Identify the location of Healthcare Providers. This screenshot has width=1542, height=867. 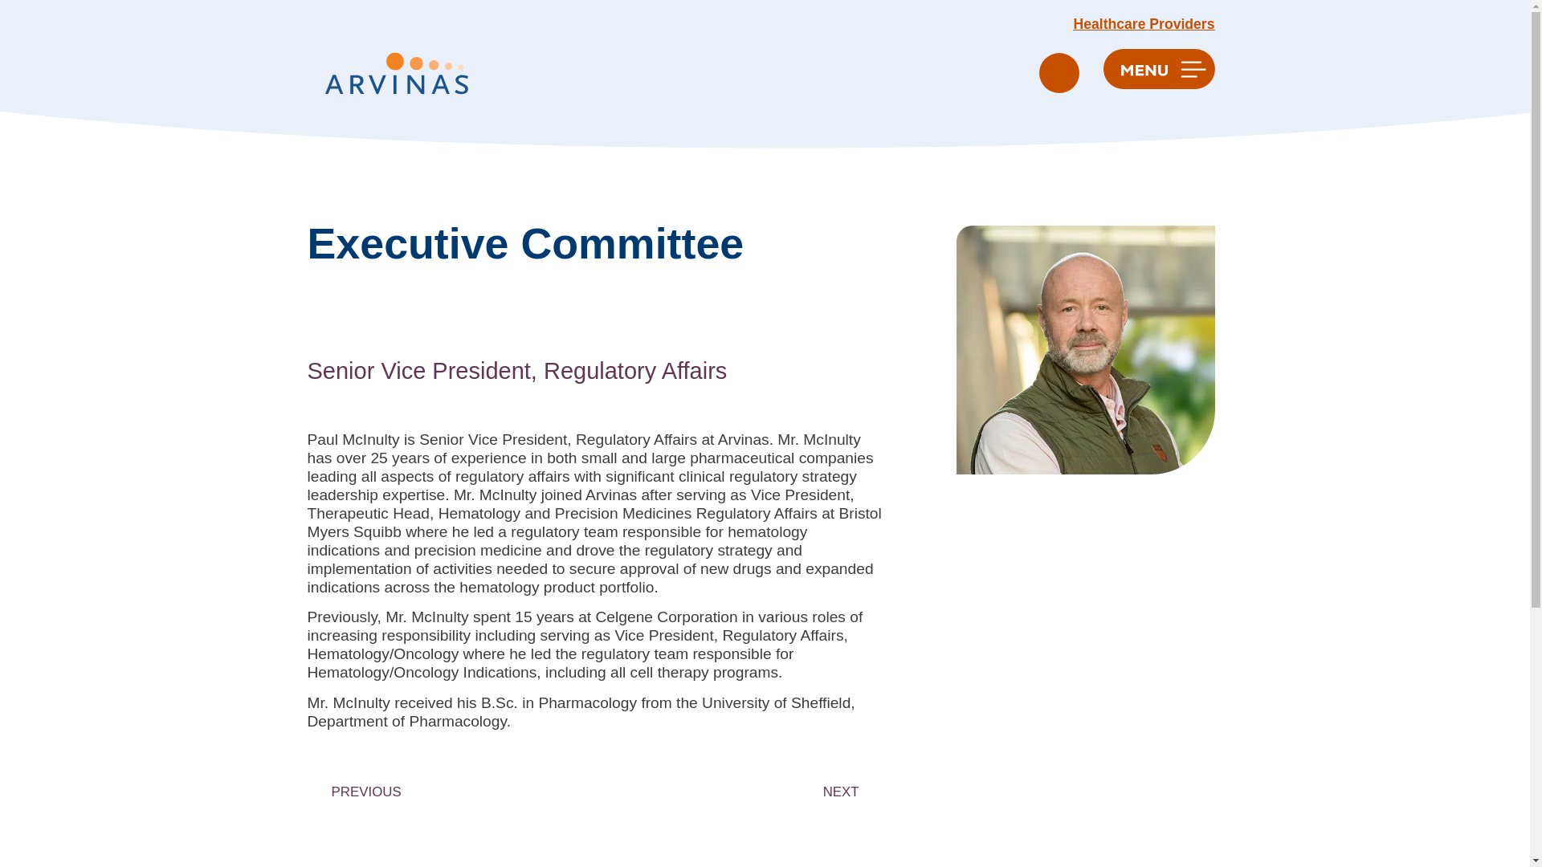
(1144, 24).